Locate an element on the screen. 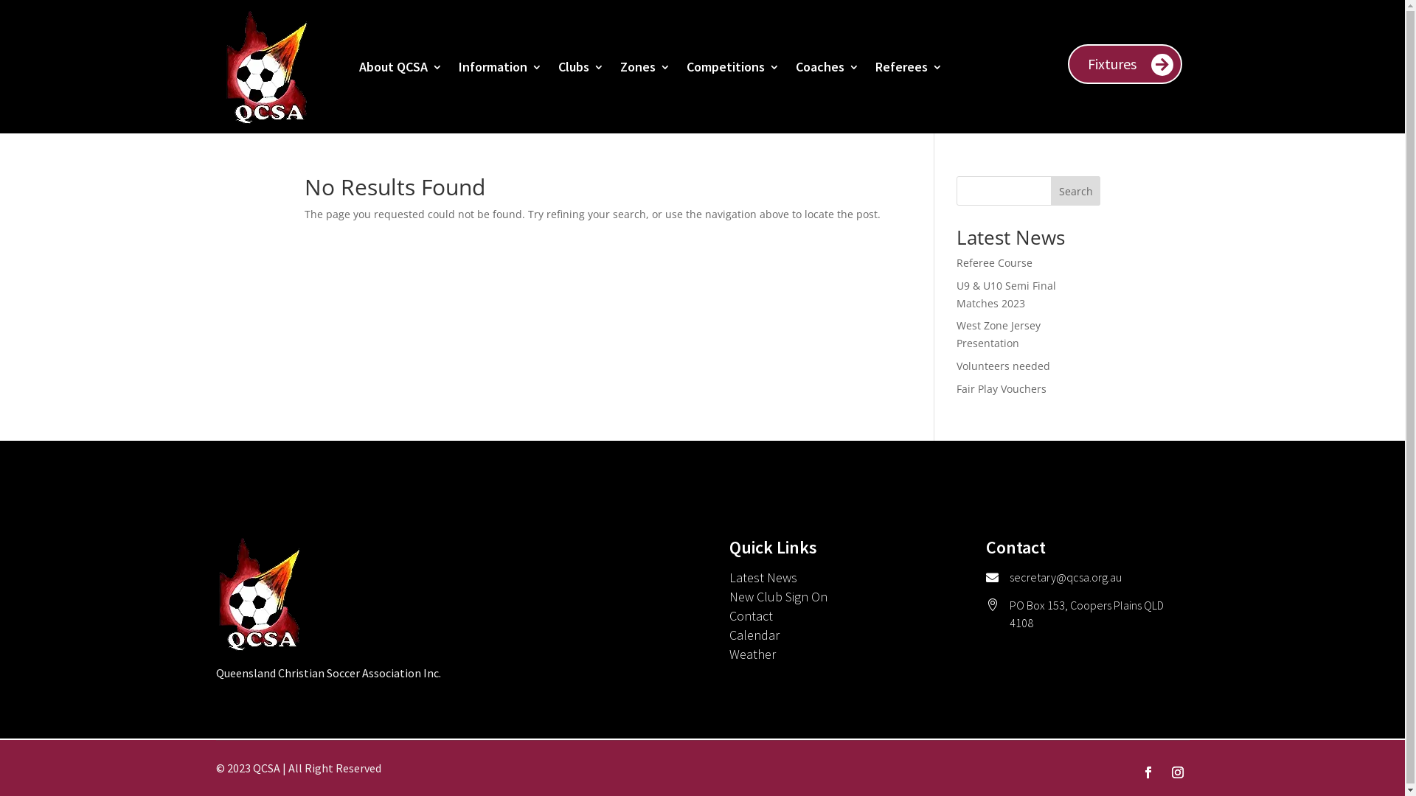  Latest News is located at coordinates (763, 578).